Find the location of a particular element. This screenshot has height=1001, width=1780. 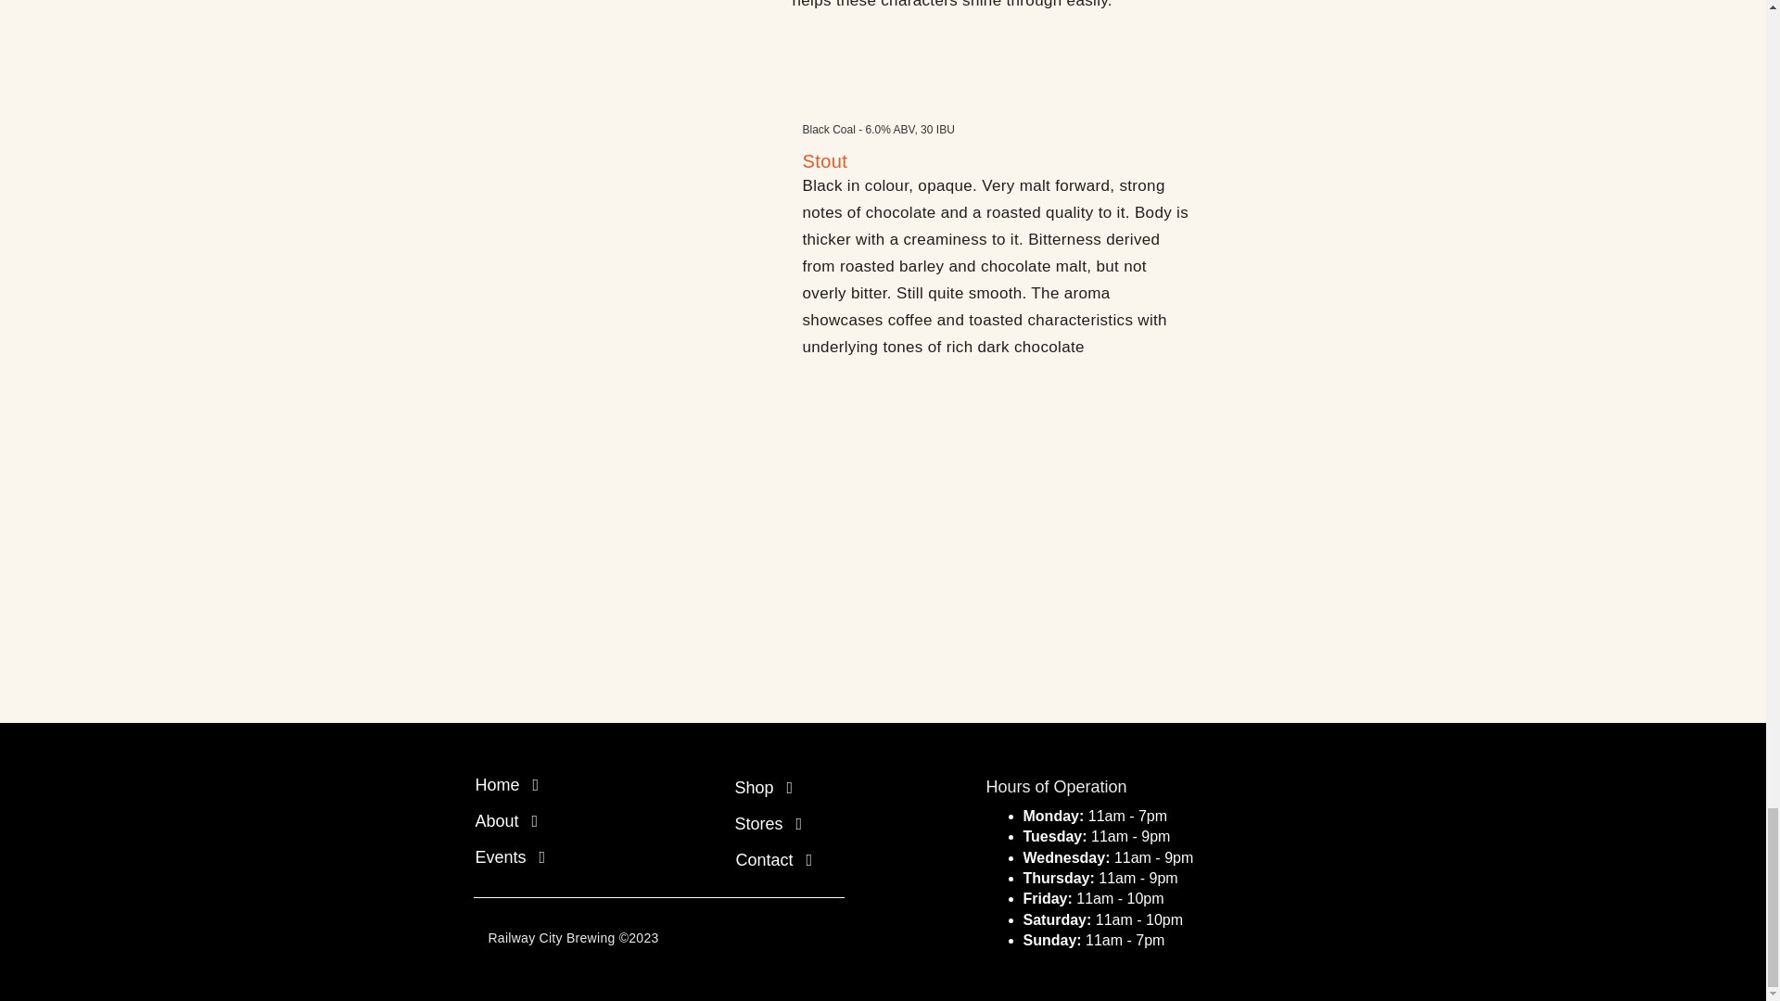

Events is located at coordinates (567, 856).